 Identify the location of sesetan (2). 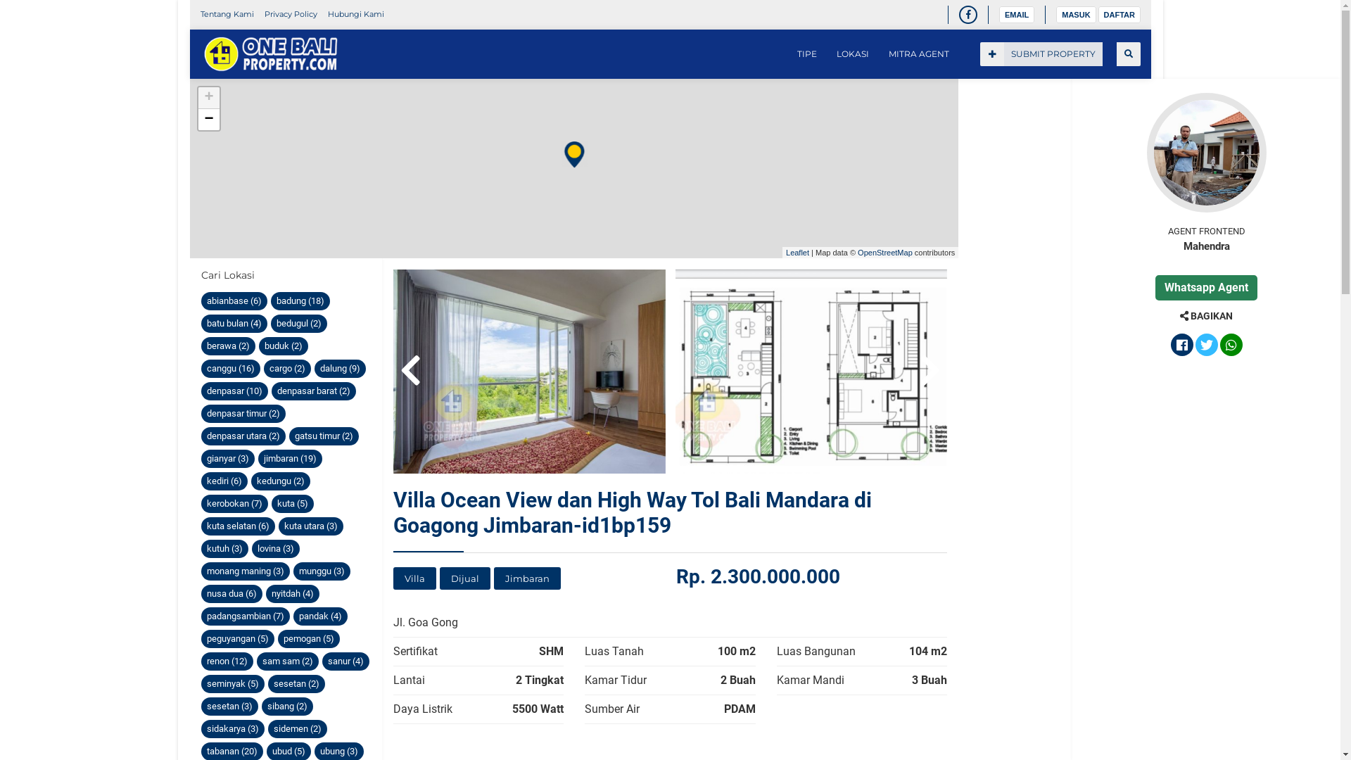
(296, 684).